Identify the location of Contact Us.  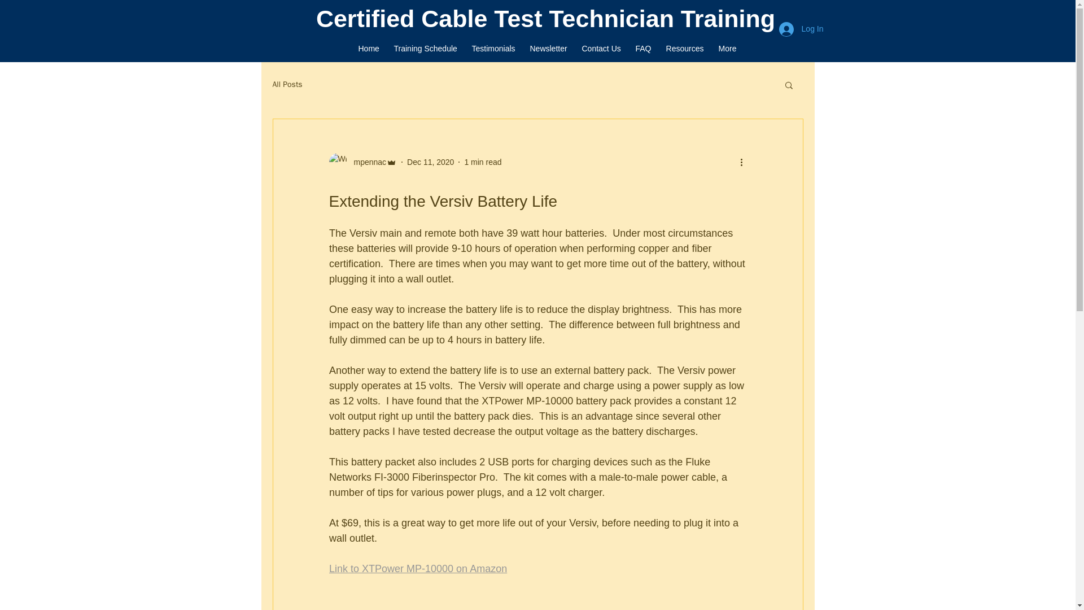
(601, 47).